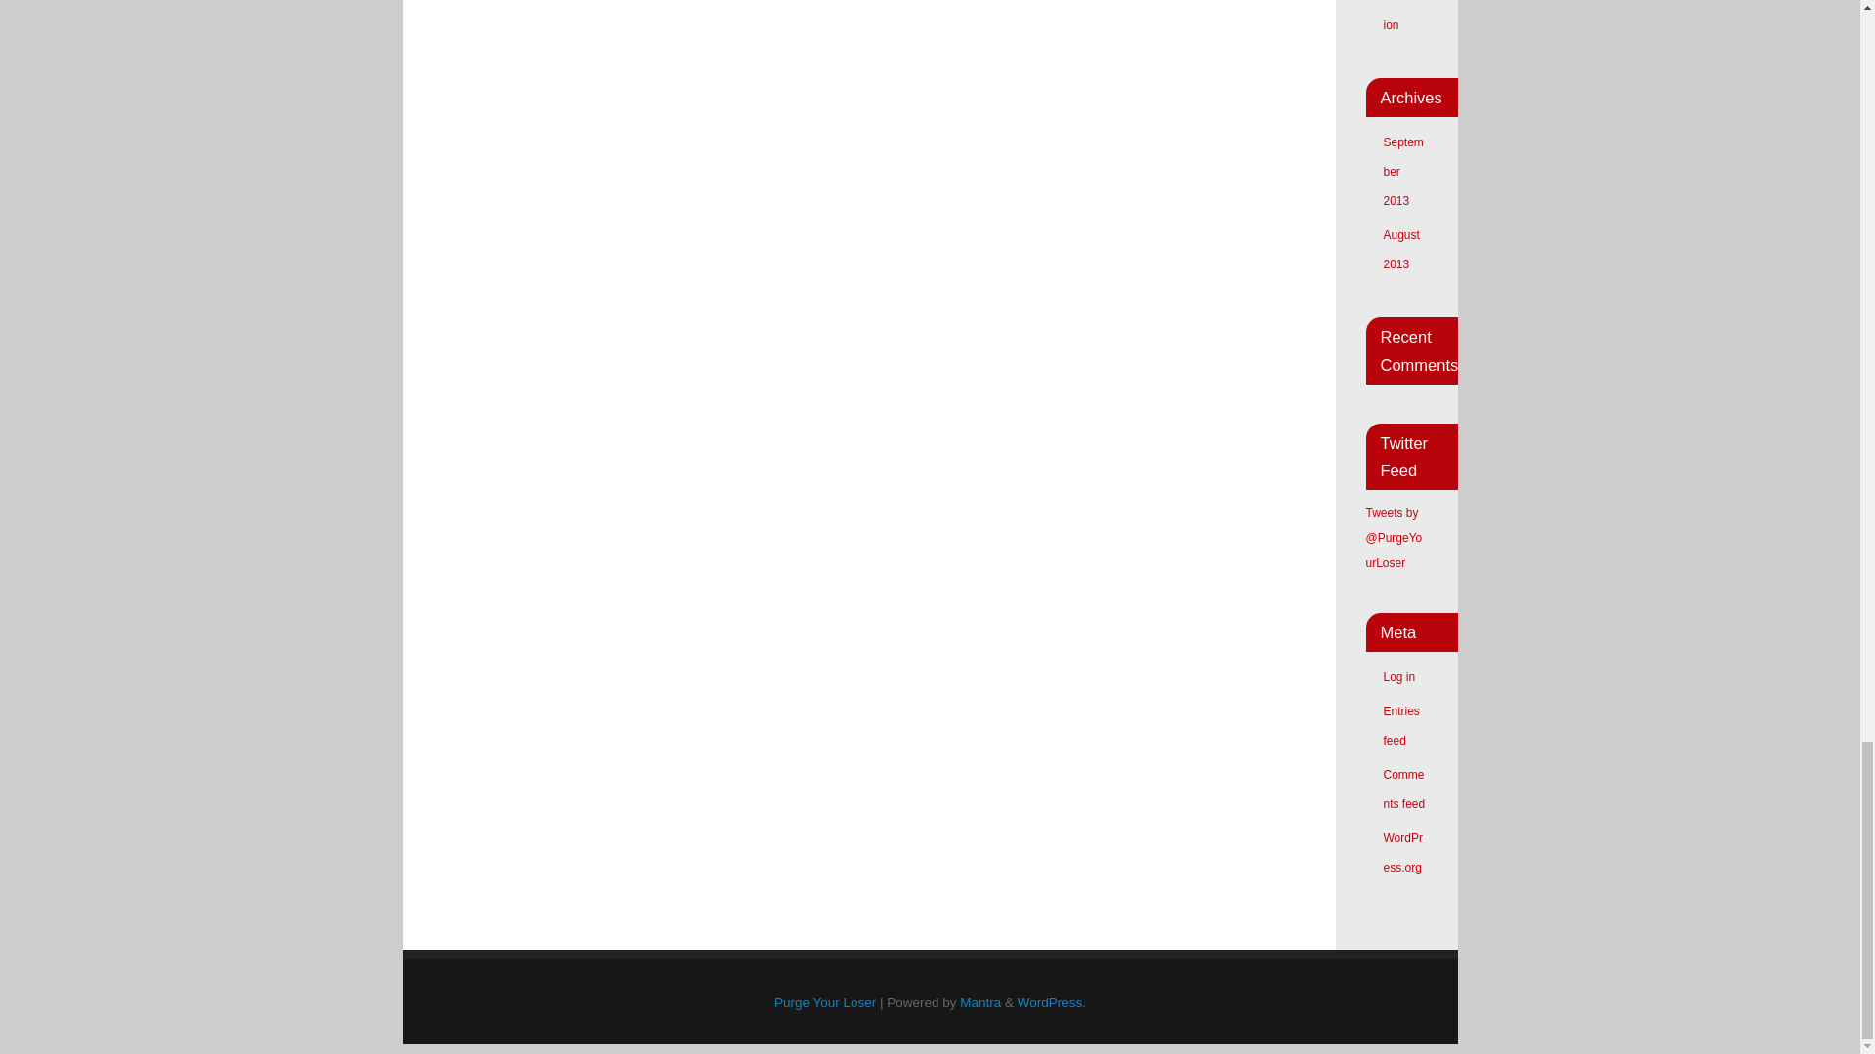 The width and height of the screenshot is (1875, 1054). What do you see at coordinates (824, 1001) in the screenshot?
I see `Purge Your Loser` at bounding box center [824, 1001].